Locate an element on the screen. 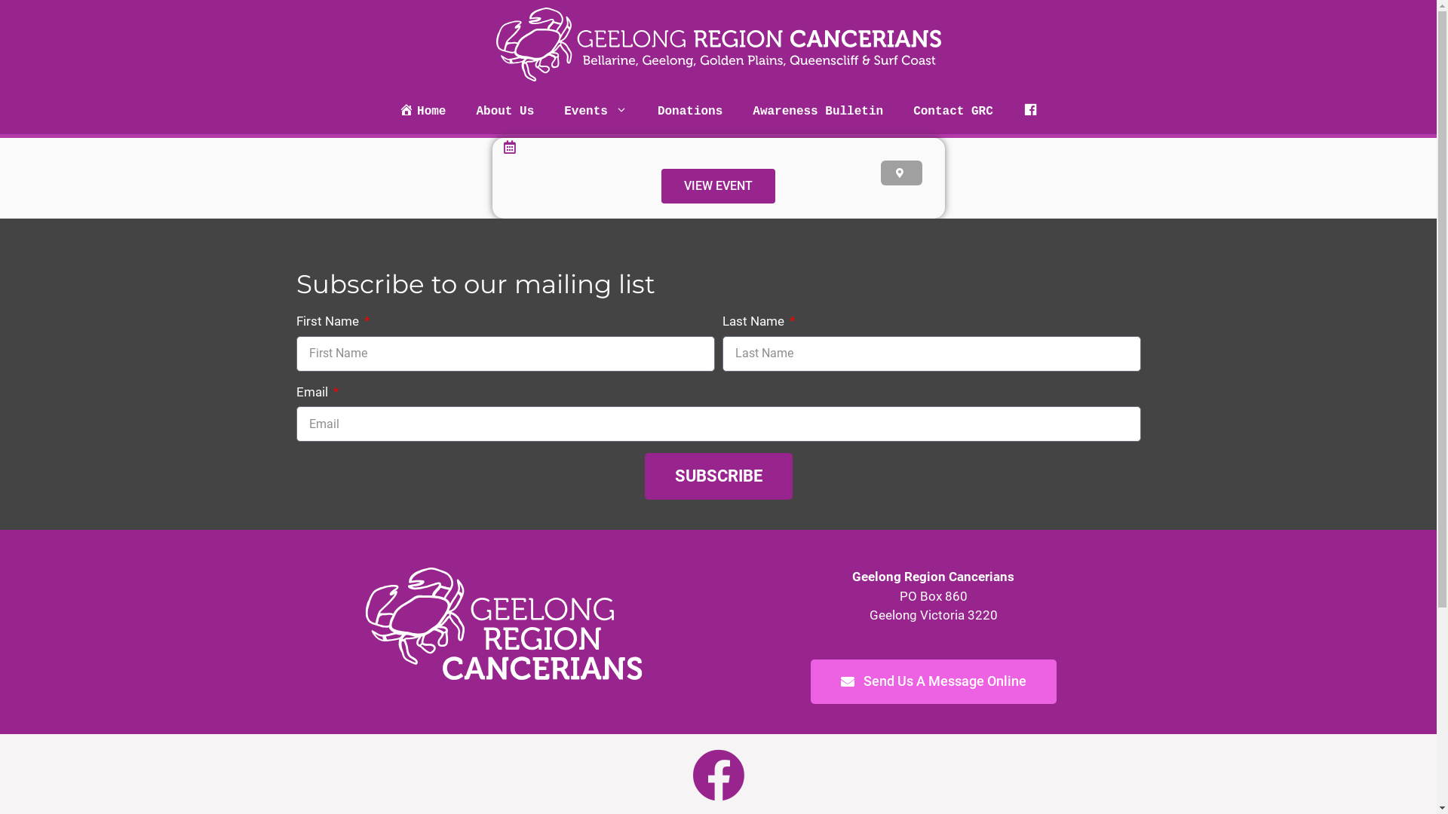  Events is located at coordinates (596, 112).